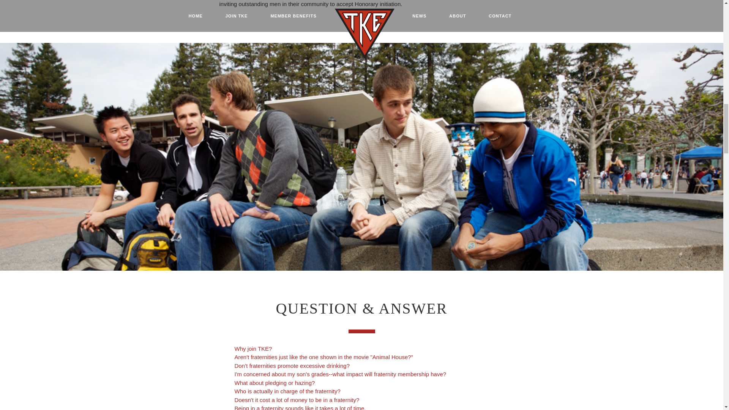  Describe the element at coordinates (275, 383) in the screenshot. I see `What about pledging or hazing?` at that location.